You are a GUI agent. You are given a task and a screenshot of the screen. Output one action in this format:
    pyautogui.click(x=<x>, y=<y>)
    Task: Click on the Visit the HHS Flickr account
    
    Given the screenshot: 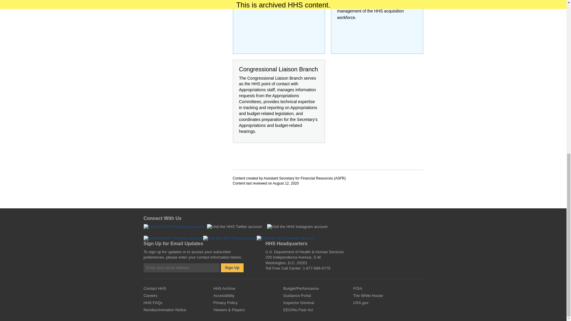 What is the action you would take?
    pyautogui.click(x=230, y=238)
    